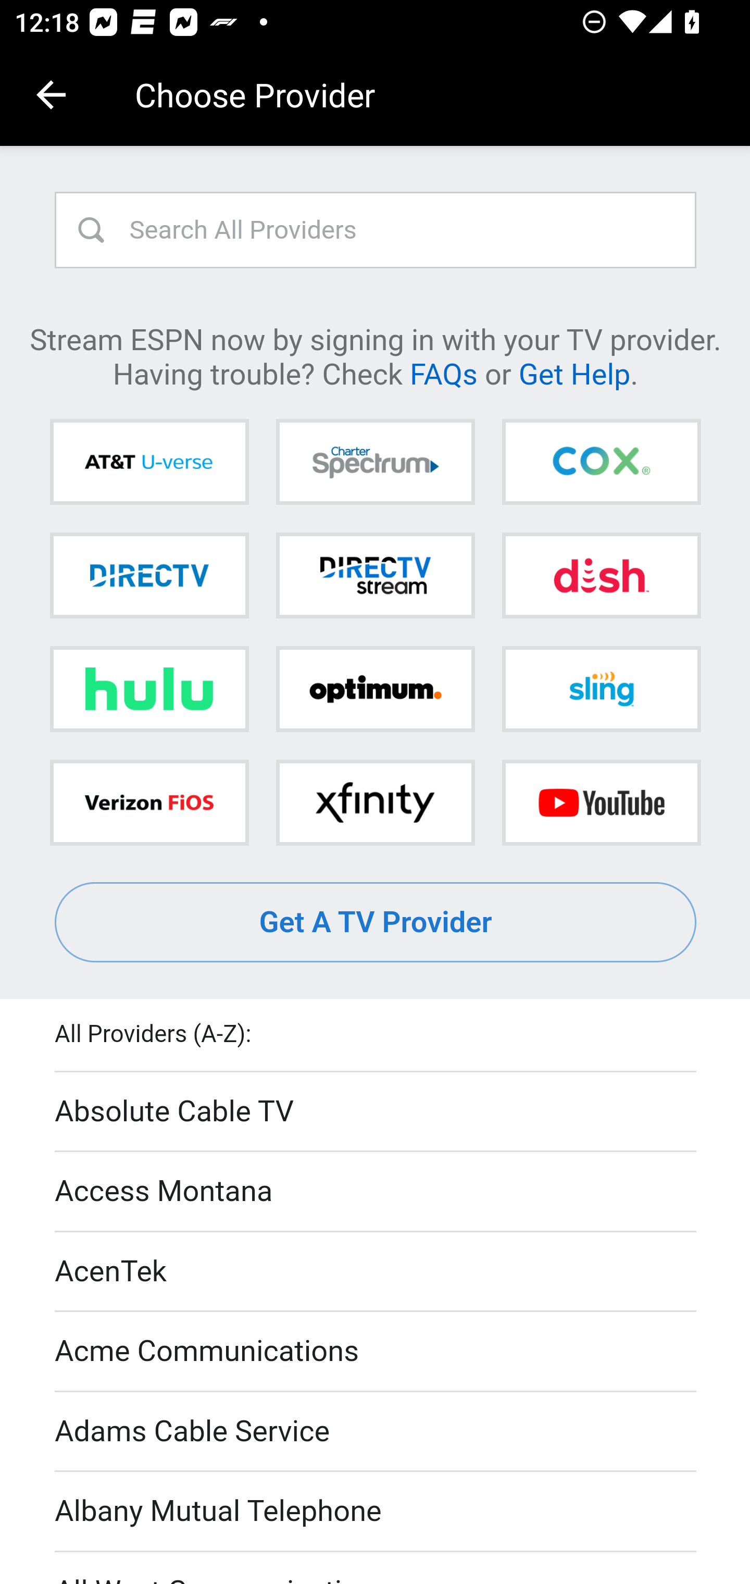 The image size is (750, 1584). Describe the element at coordinates (574, 373) in the screenshot. I see `Get Help` at that location.